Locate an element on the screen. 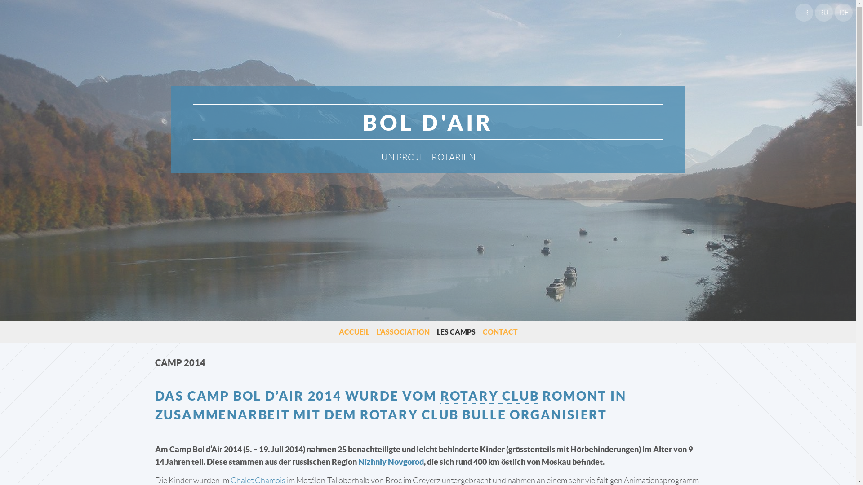 This screenshot has height=485, width=863. L'ASSOCIATION is located at coordinates (403, 331).